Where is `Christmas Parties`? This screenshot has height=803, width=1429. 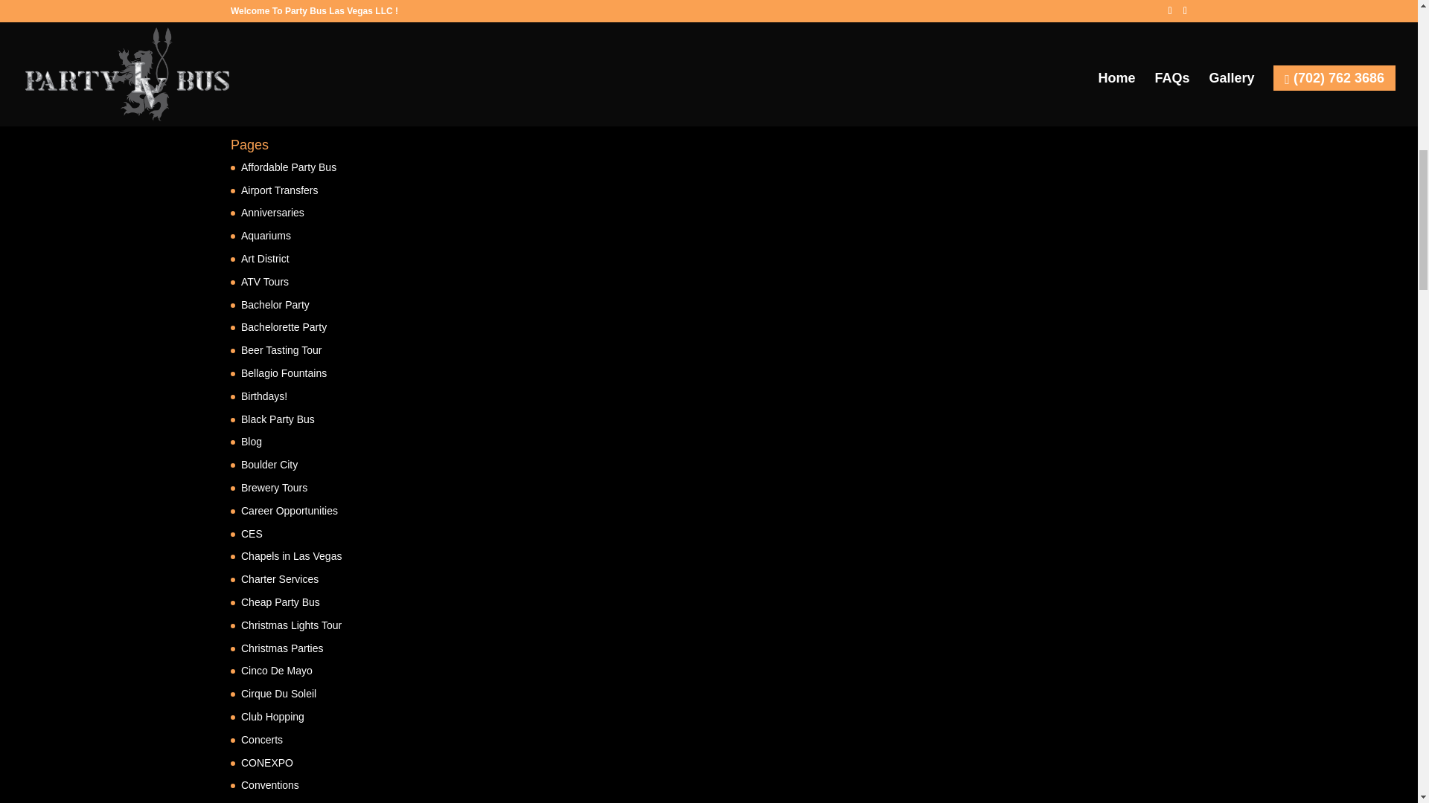 Christmas Parties is located at coordinates (281, 648).